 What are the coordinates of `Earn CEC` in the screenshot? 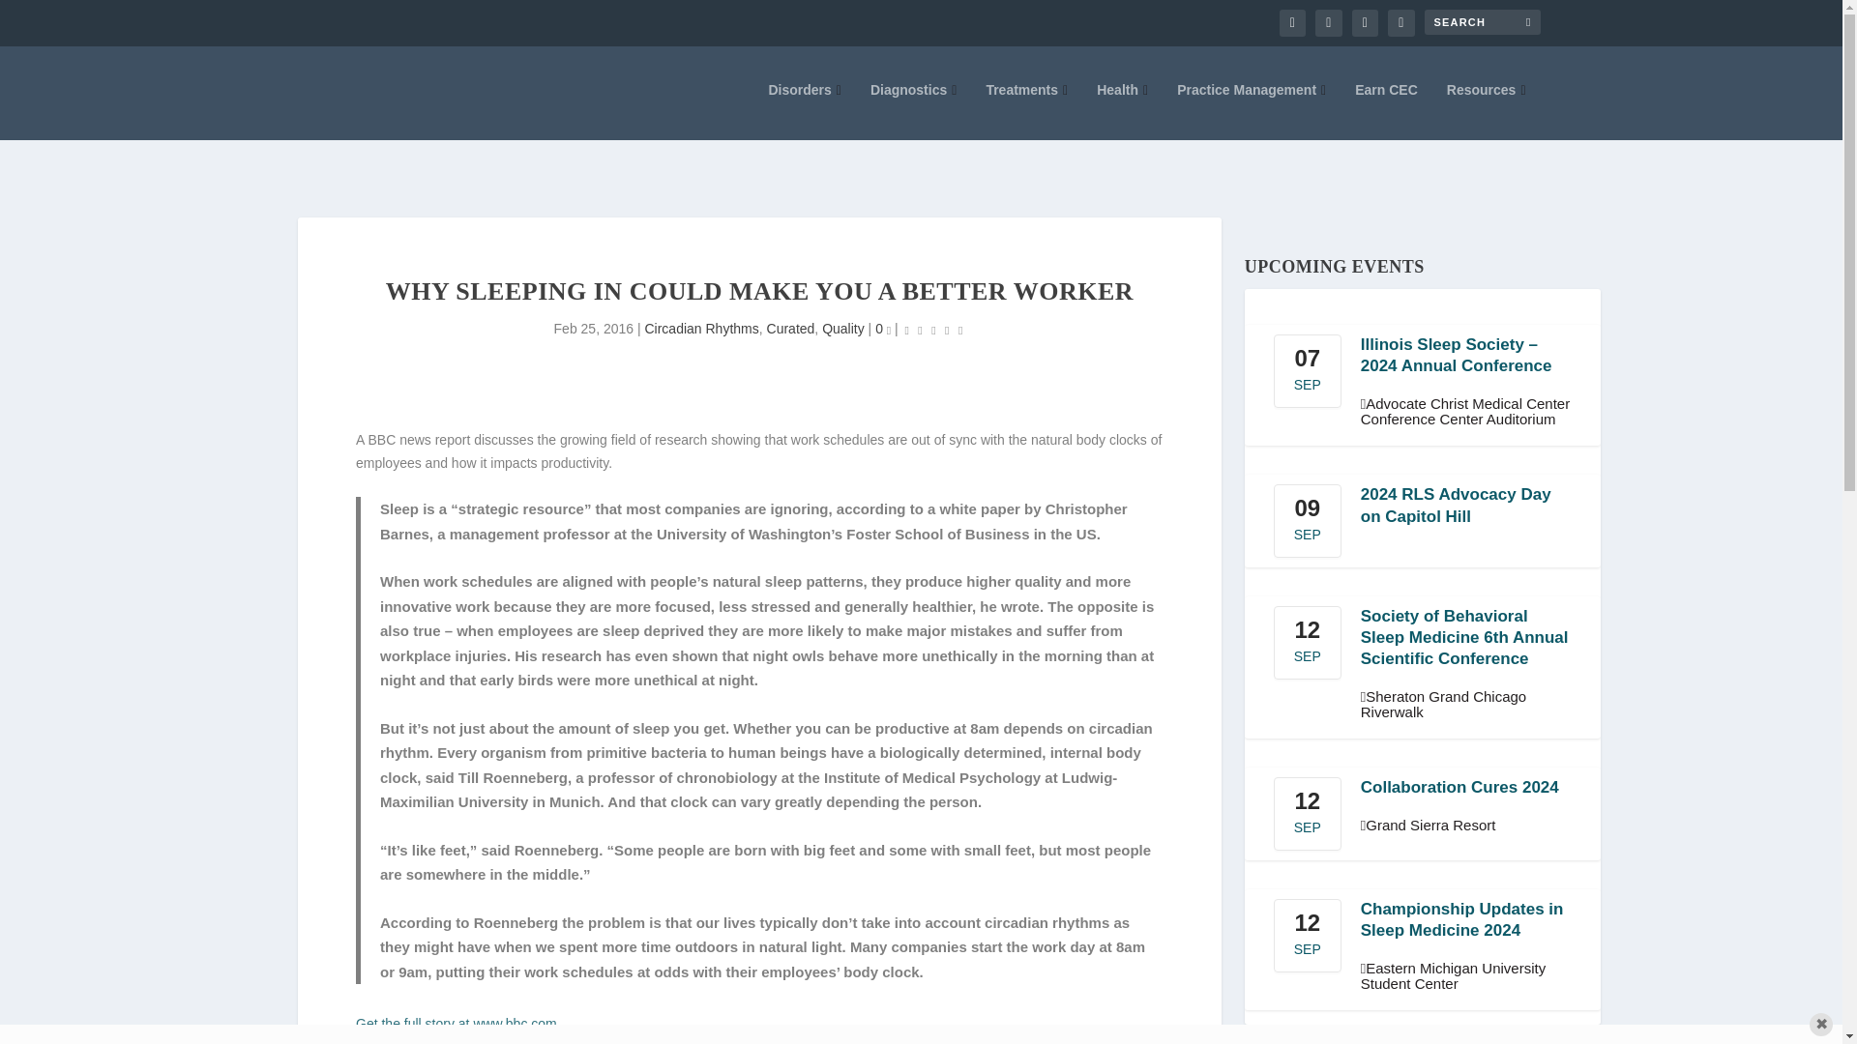 It's located at (1387, 110).